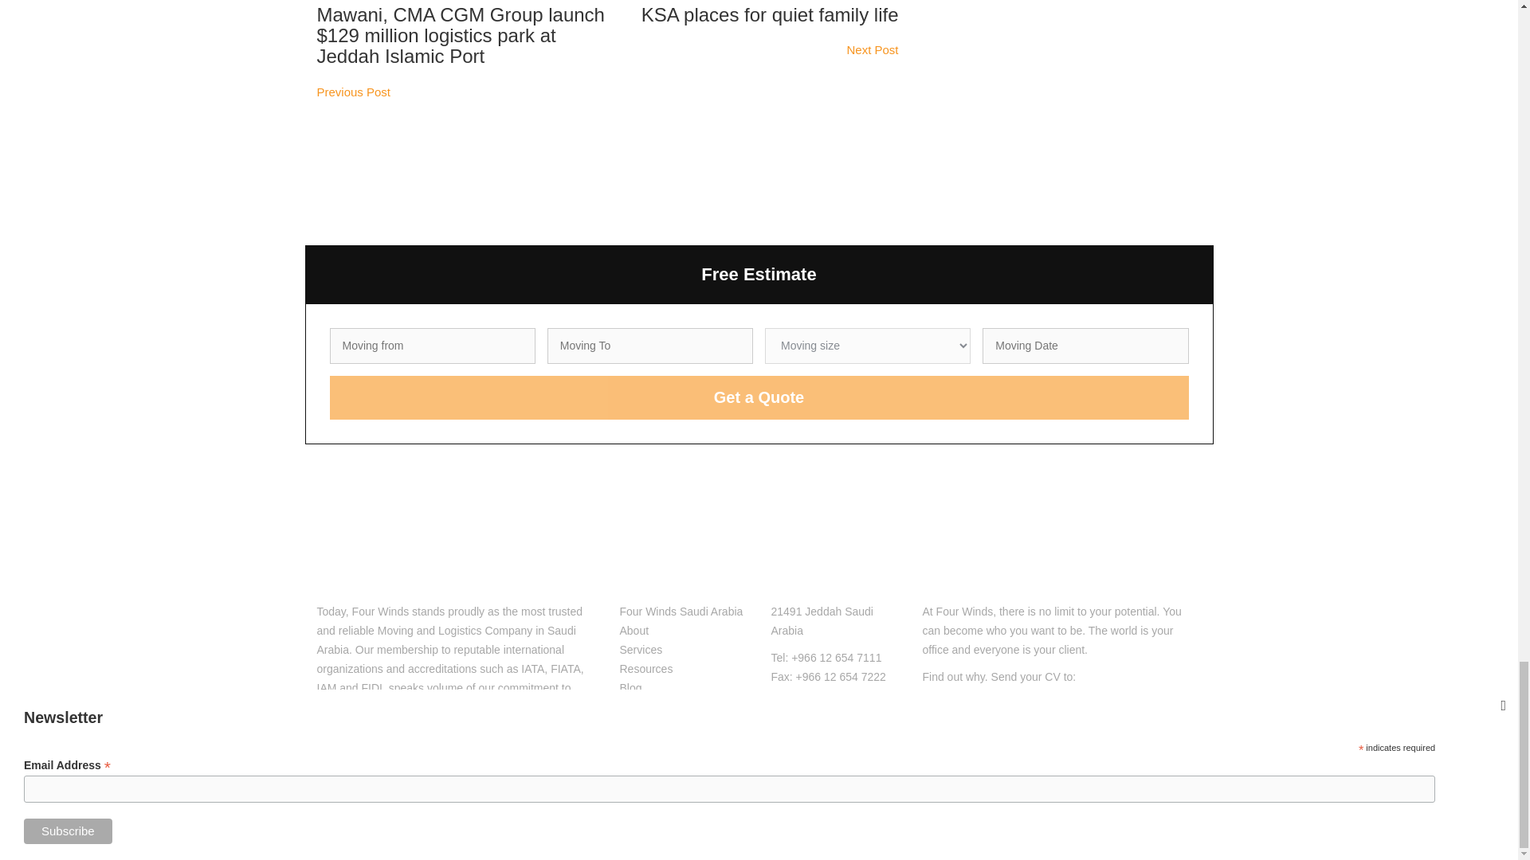 The width and height of the screenshot is (1530, 860). Describe the element at coordinates (759, 397) in the screenshot. I see `Get a Quote` at that location.